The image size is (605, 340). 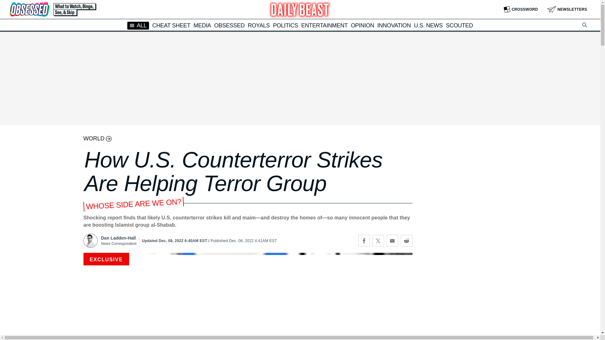 I want to click on ENTERTAINMENT, so click(x=324, y=25).